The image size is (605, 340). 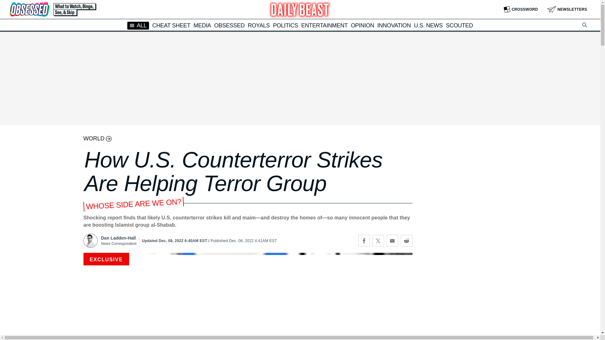 I want to click on ENTERTAINMENT, so click(x=324, y=25).